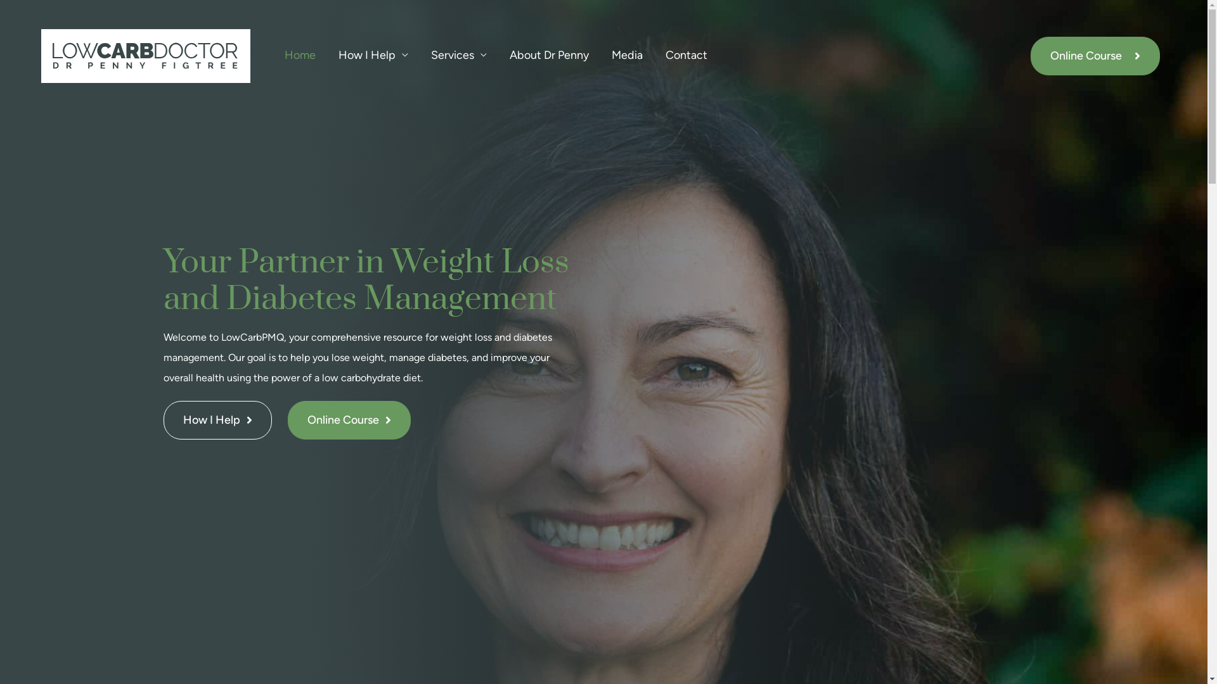  I want to click on Contact, so click(686, 55).